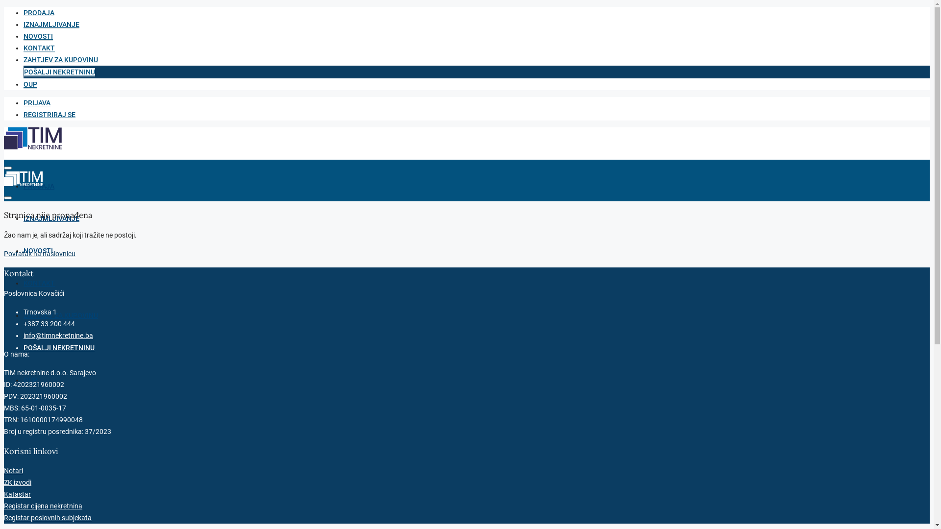 Image resolution: width=941 pixels, height=529 pixels. I want to click on Katastar, so click(18, 494).